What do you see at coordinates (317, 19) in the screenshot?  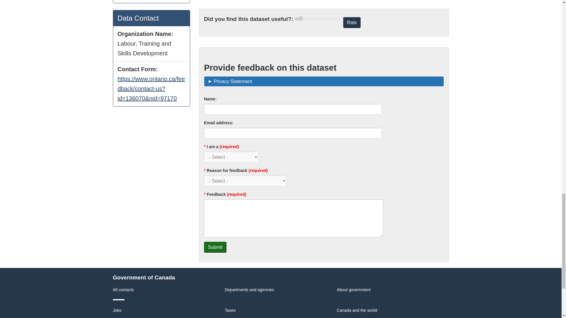 I see `0` at bounding box center [317, 19].